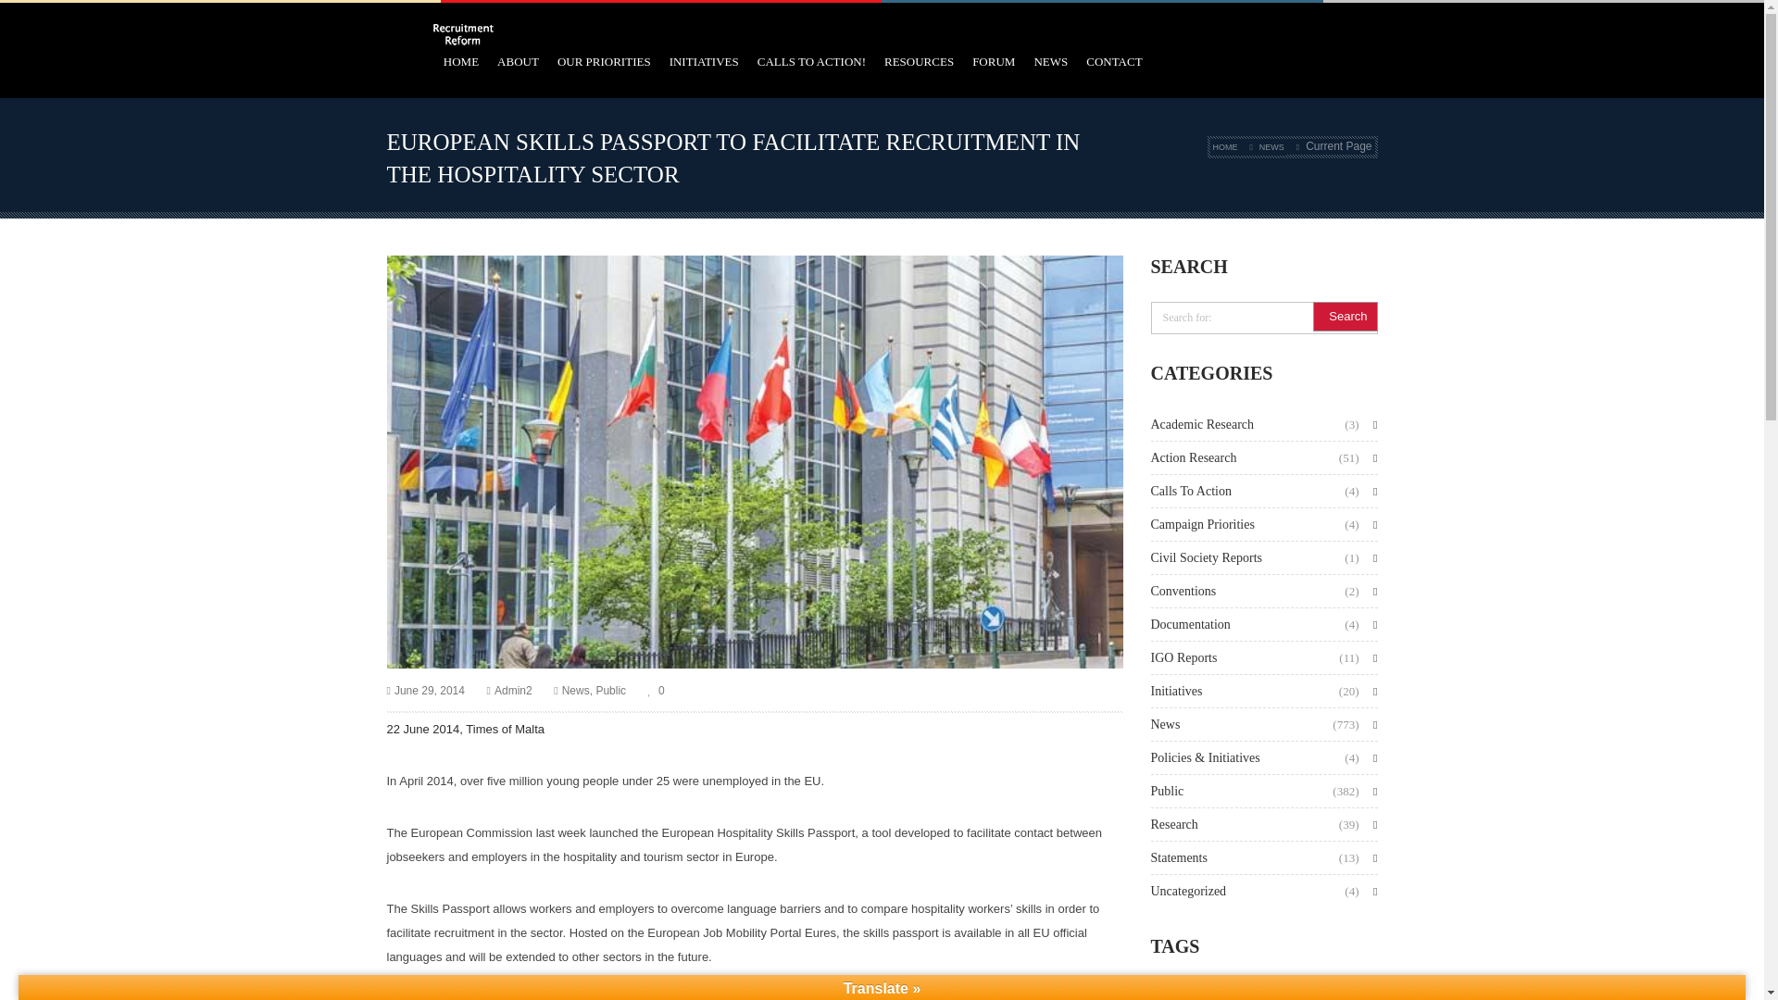 The image size is (1778, 1000). Describe the element at coordinates (513, 691) in the screenshot. I see `Admin2` at that location.